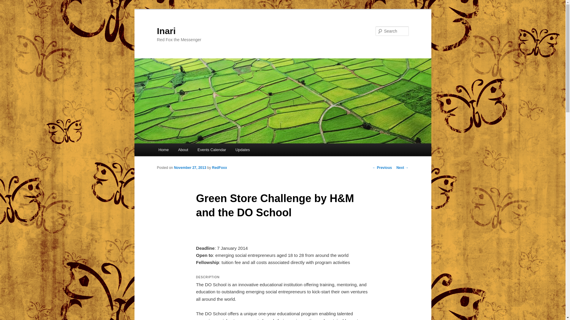 This screenshot has height=320, width=570. What do you see at coordinates (166, 31) in the screenshot?
I see `Inari` at bounding box center [166, 31].